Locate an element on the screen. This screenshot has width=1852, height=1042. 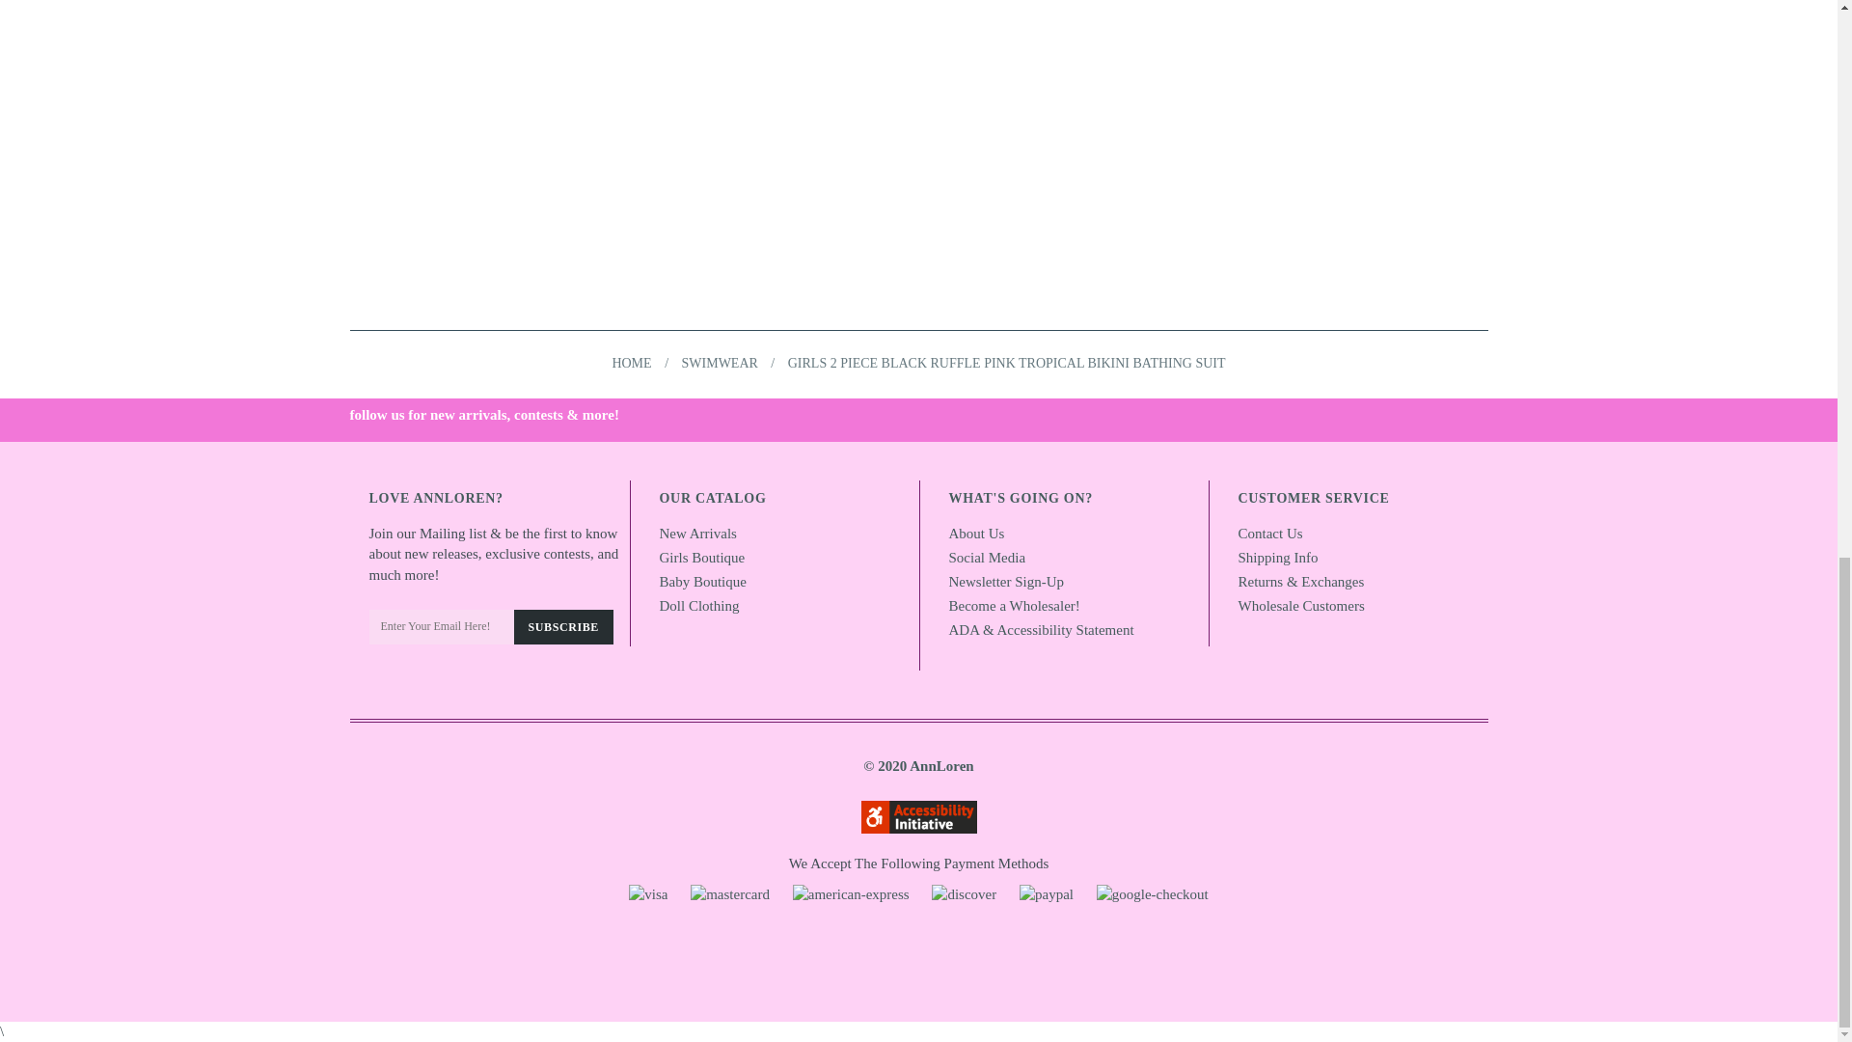
Subscribe is located at coordinates (562, 627).